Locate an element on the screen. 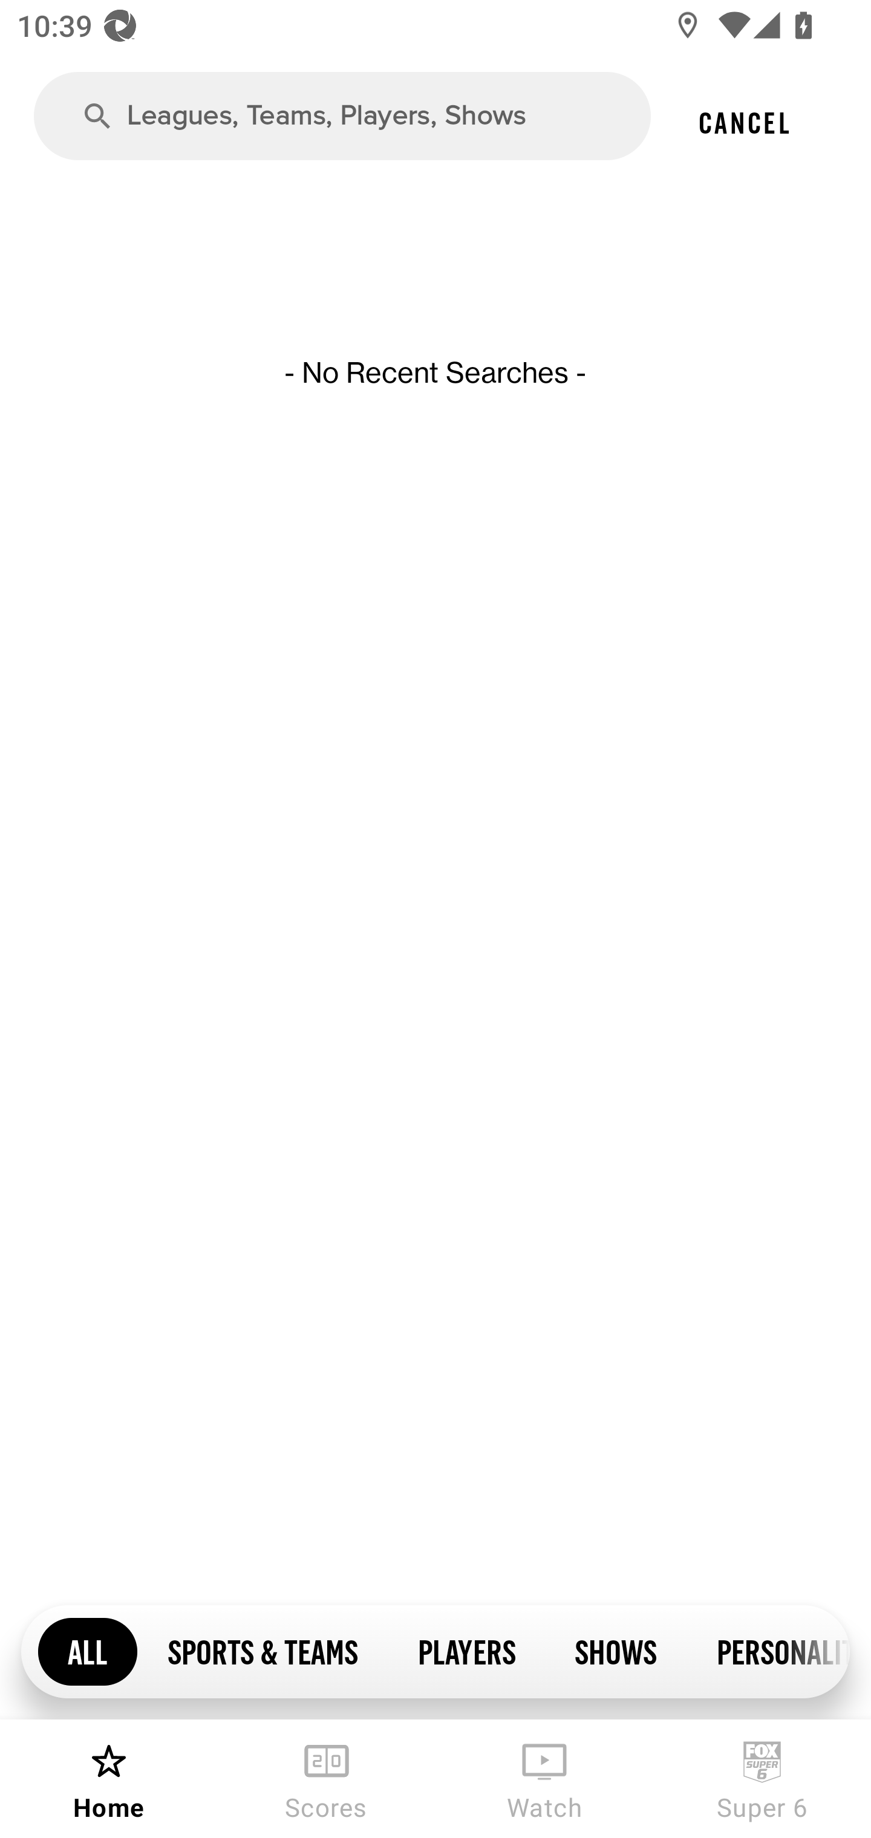 This screenshot has width=871, height=1838. SHOWS is located at coordinates (616, 1651).